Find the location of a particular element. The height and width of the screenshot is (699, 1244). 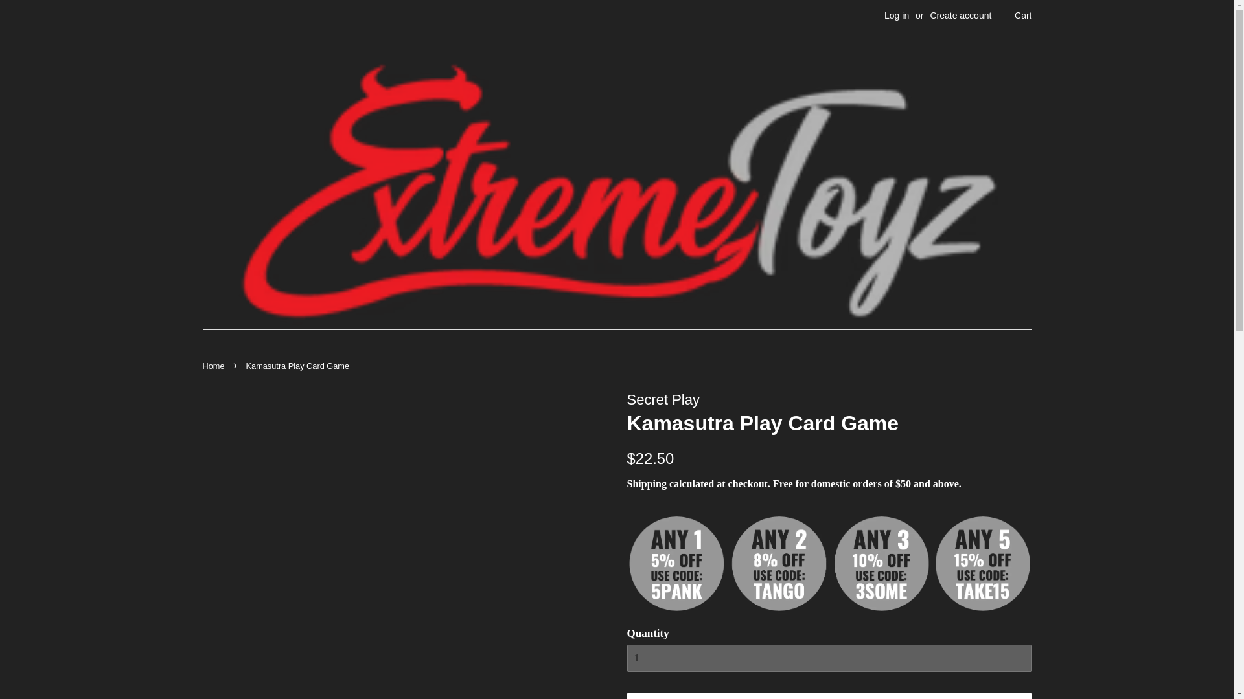

Create account is located at coordinates (960, 16).